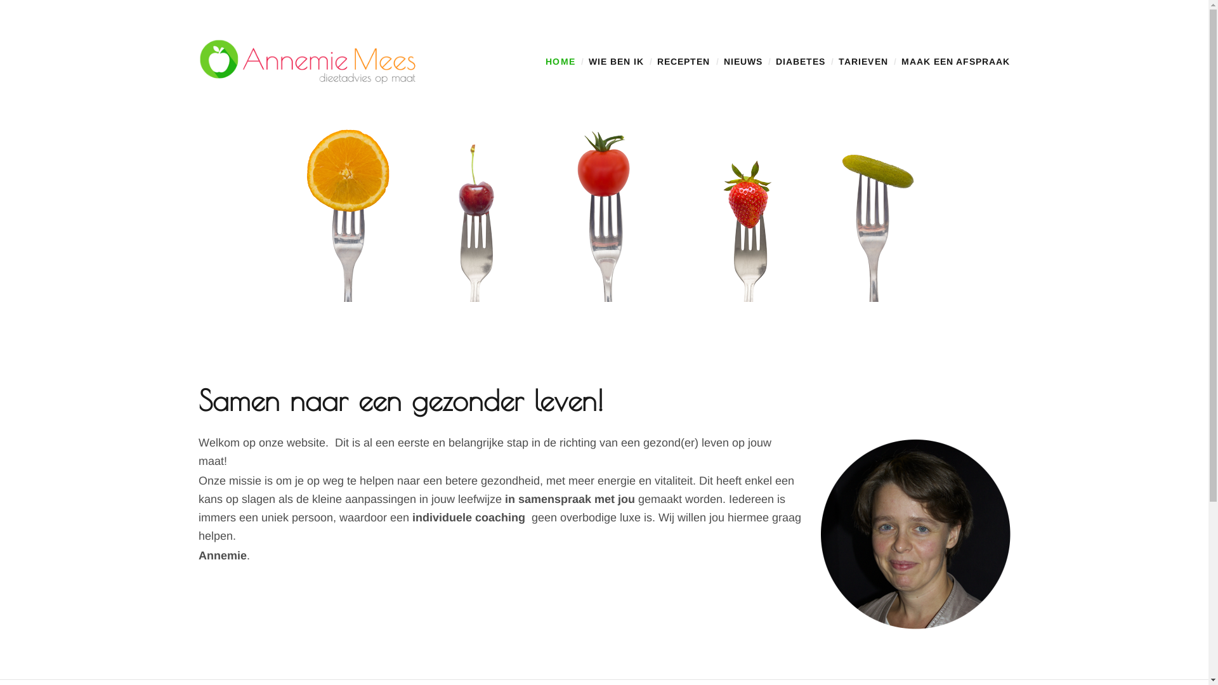 The width and height of the screenshot is (1218, 685). What do you see at coordinates (617, 62) in the screenshot?
I see `WIE BEN IK` at bounding box center [617, 62].